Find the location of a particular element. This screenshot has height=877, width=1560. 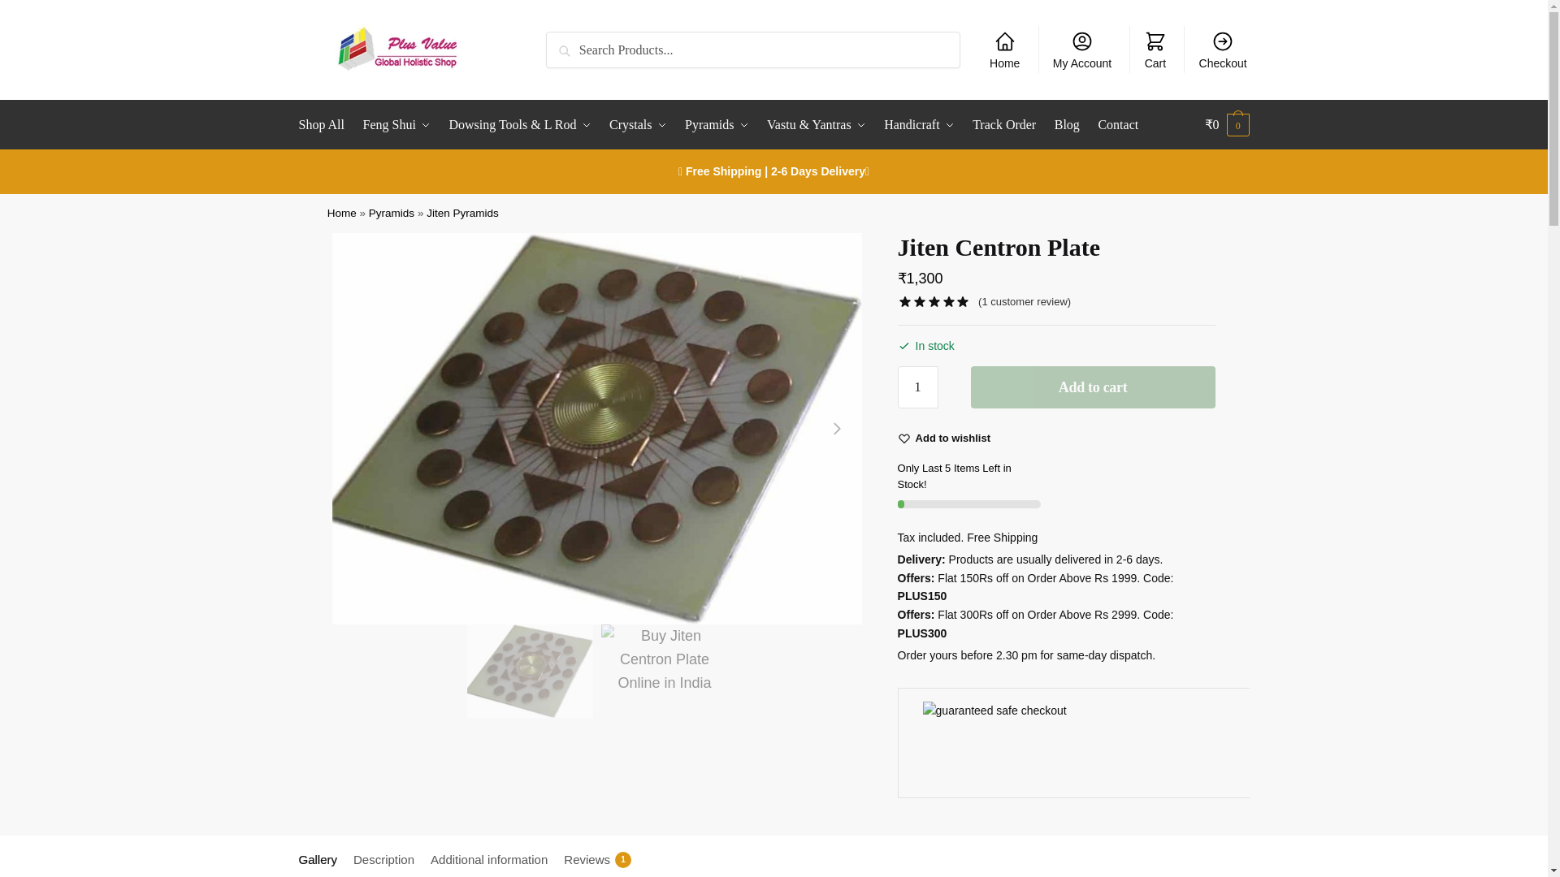

View your shopping cart is located at coordinates (1227, 125).